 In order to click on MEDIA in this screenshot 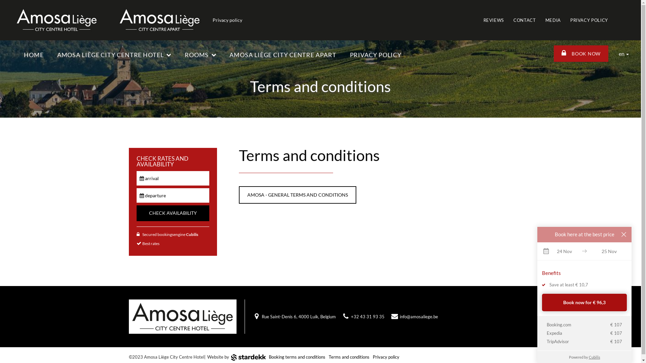, I will do `click(553, 20)`.